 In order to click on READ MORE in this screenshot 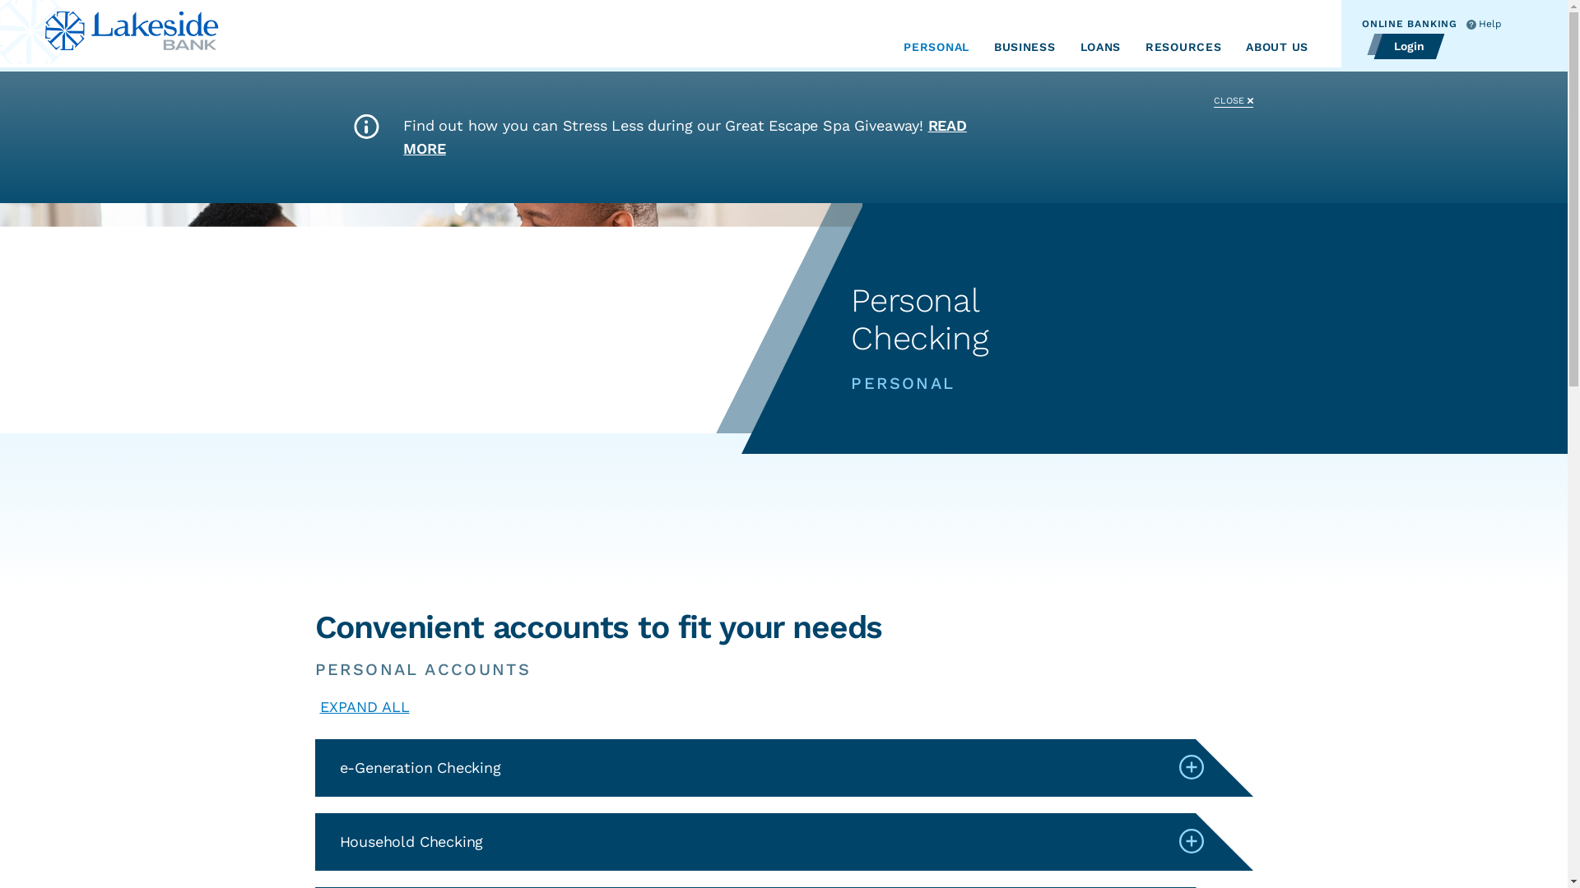, I will do `click(685, 136)`.